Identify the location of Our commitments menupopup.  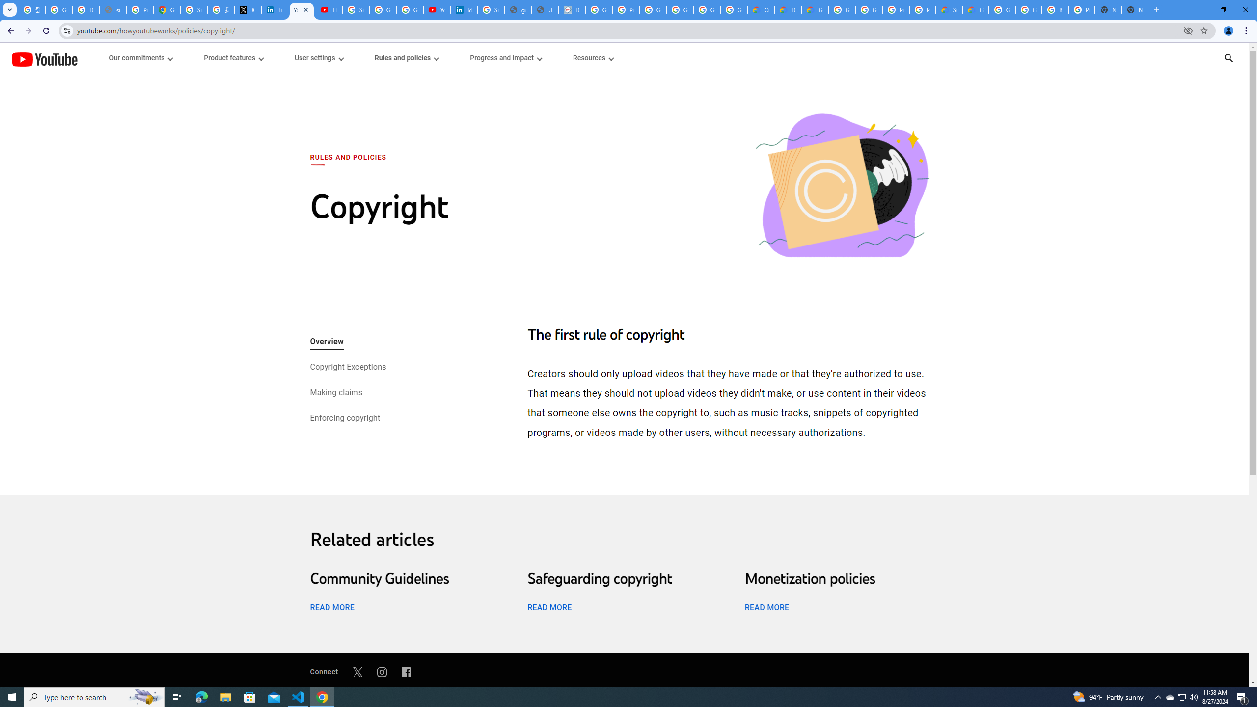
(141, 58).